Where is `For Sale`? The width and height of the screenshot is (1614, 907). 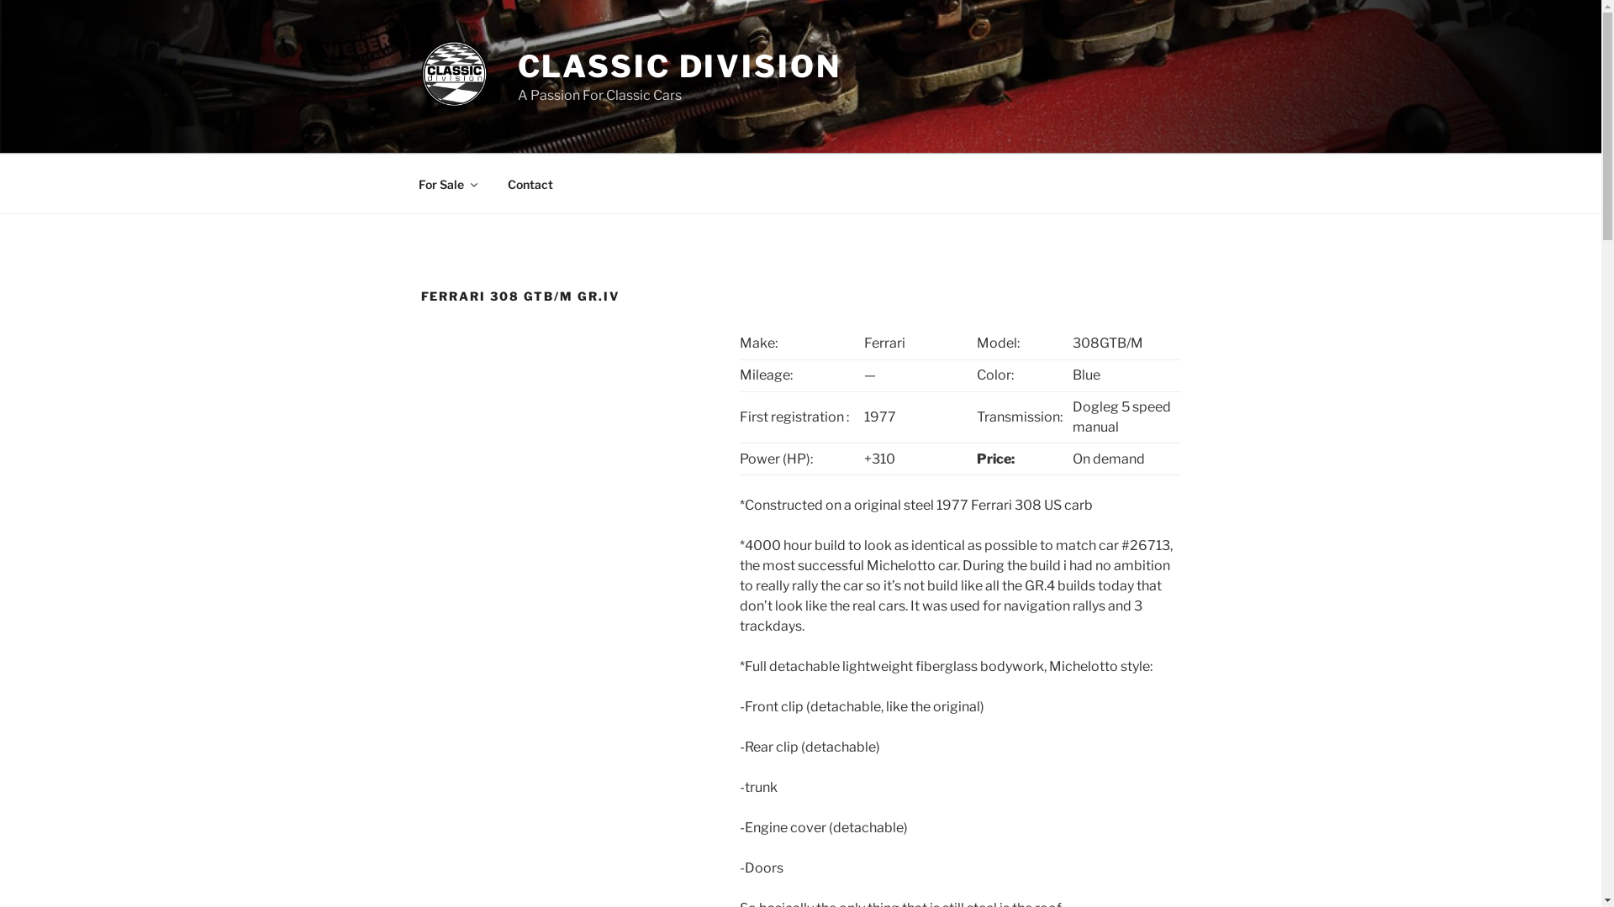 For Sale is located at coordinates (447, 183).